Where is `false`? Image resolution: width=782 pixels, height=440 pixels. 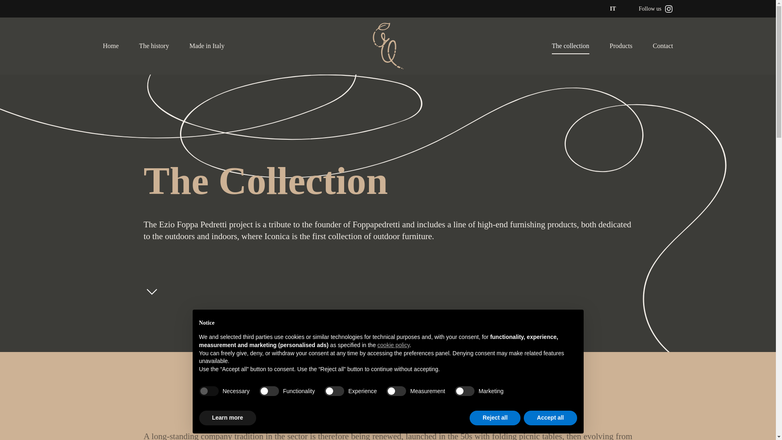 false is located at coordinates (396, 391).